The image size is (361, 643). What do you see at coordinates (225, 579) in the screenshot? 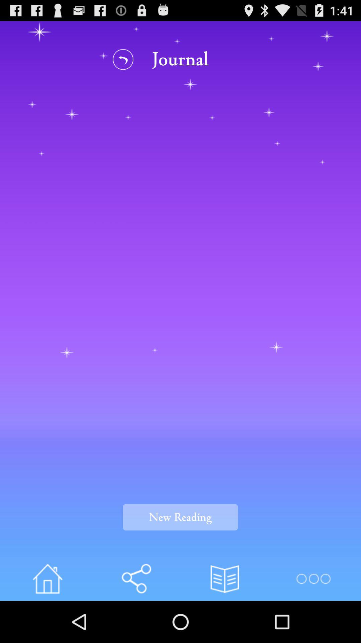
I see `view journals` at bounding box center [225, 579].